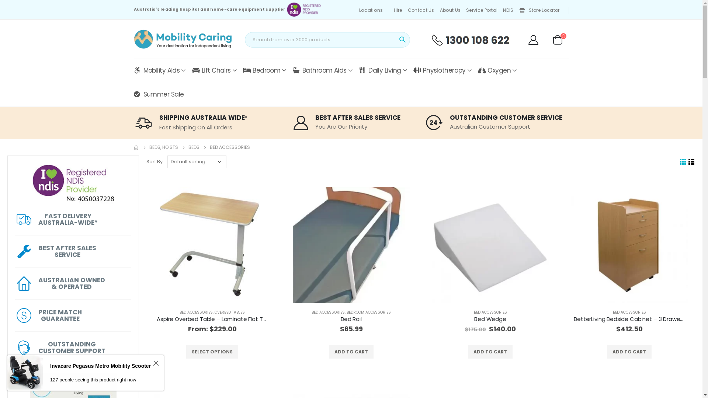 Image resolution: width=708 pixels, height=398 pixels. Describe the element at coordinates (683, 162) in the screenshot. I see `Grid View` at that location.